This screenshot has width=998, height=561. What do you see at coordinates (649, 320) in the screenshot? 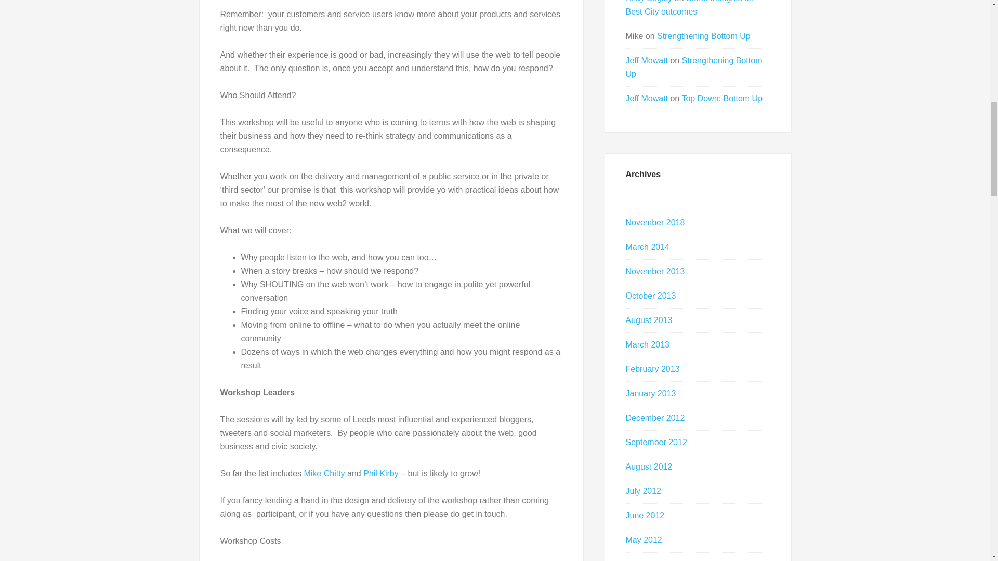
I see `August 2013` at bounding box center [649, 320].